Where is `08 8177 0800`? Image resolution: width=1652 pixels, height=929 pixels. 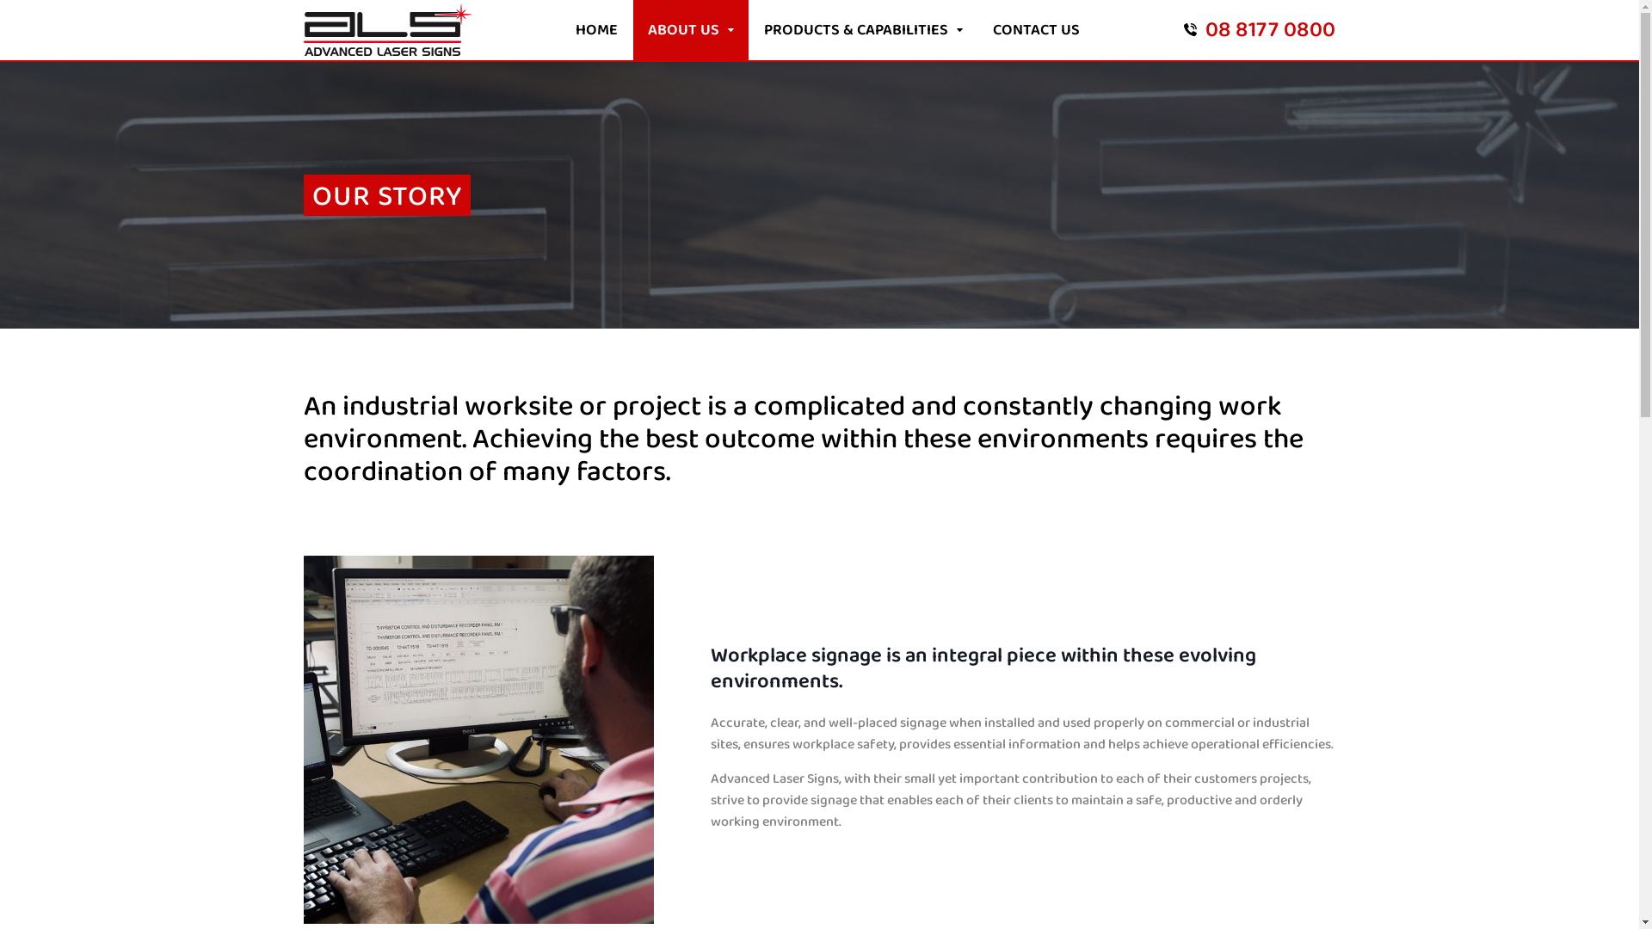 08 8177 0800 is located at coordinates (1260, 30).